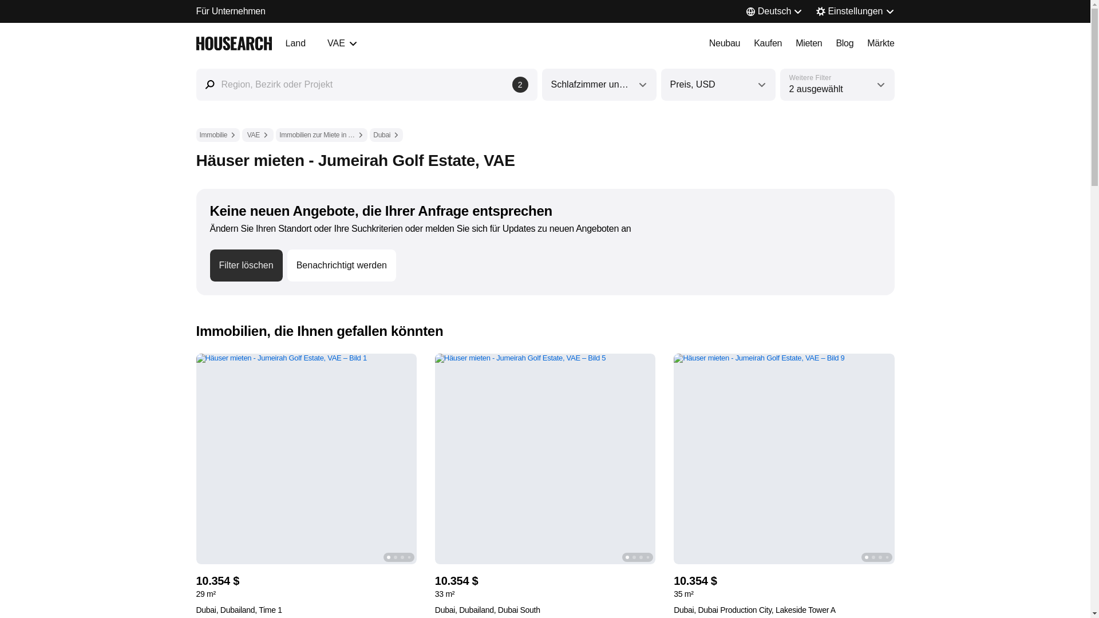 This screenshot has height=618, width=1099. Describe the element at coordinates (386, 135) in the screenshot. I see `Dubai` at that location.